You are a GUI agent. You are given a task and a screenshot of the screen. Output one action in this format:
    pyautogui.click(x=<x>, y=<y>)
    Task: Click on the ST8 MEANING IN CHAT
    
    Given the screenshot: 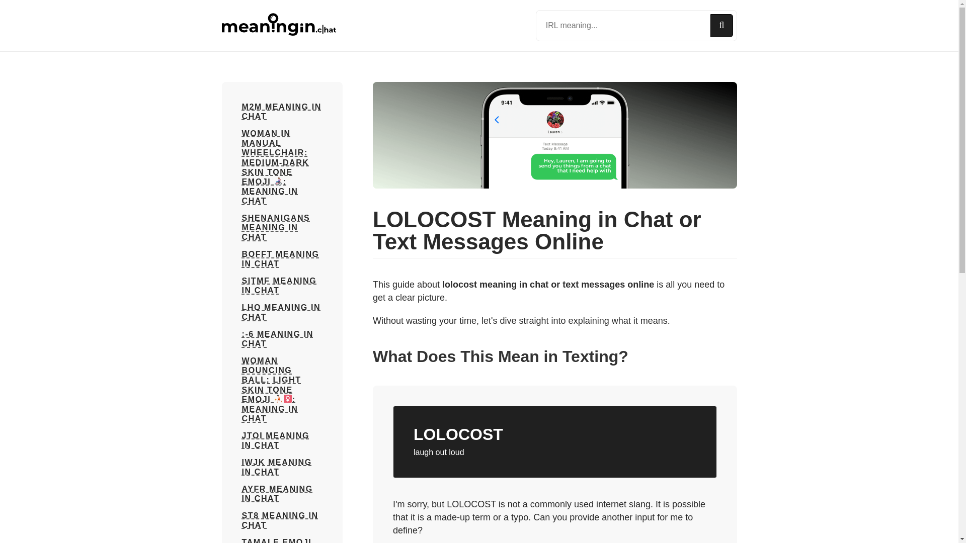 What is the action you would take?
    pyautogui.click(x=282, y=520)
    